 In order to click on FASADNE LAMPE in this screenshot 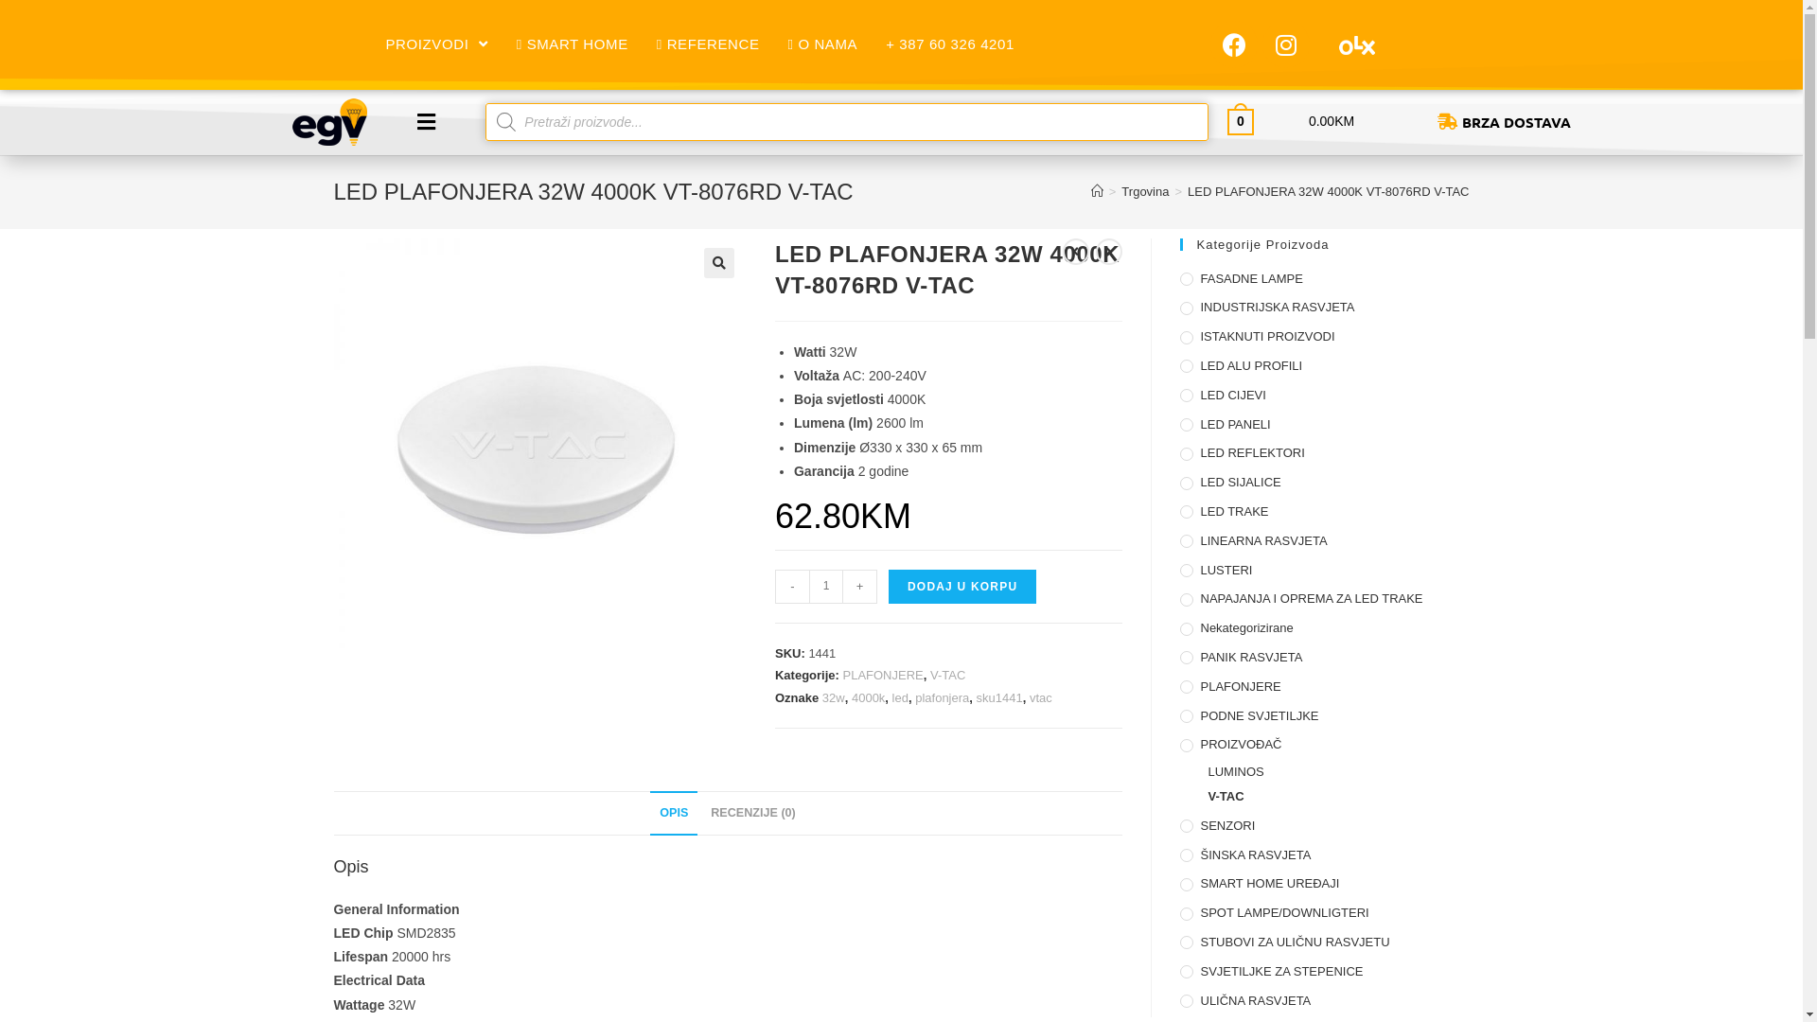, I will do `click(1324, 280)`.